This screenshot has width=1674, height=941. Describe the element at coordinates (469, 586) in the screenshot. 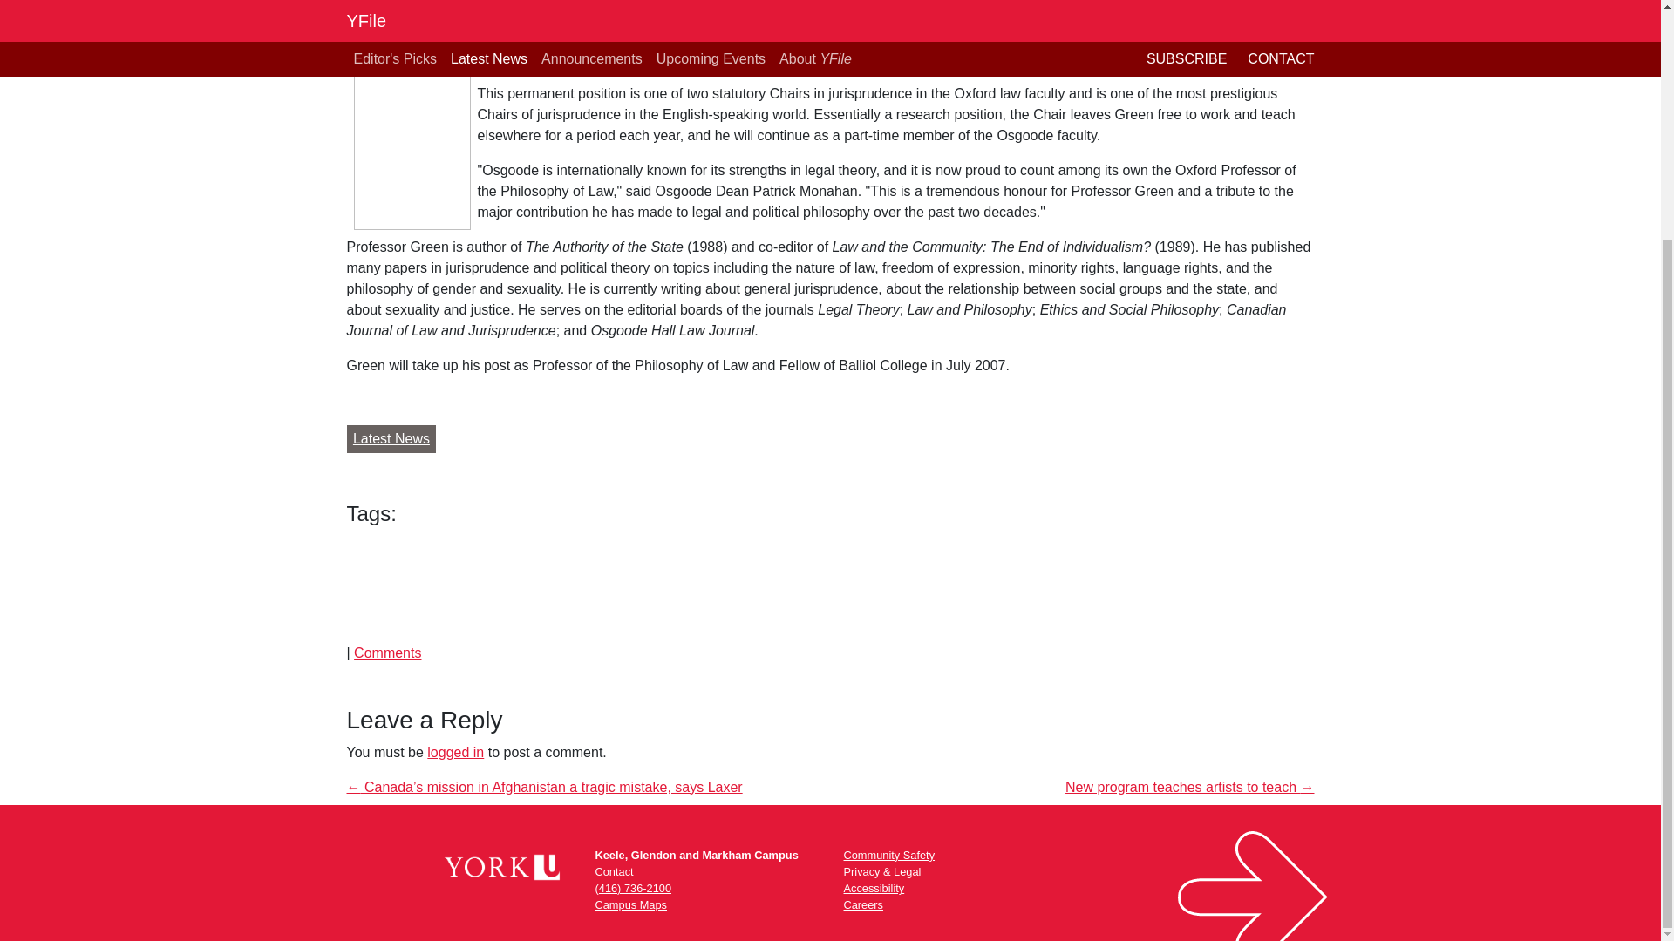

I see `Share` at that location.